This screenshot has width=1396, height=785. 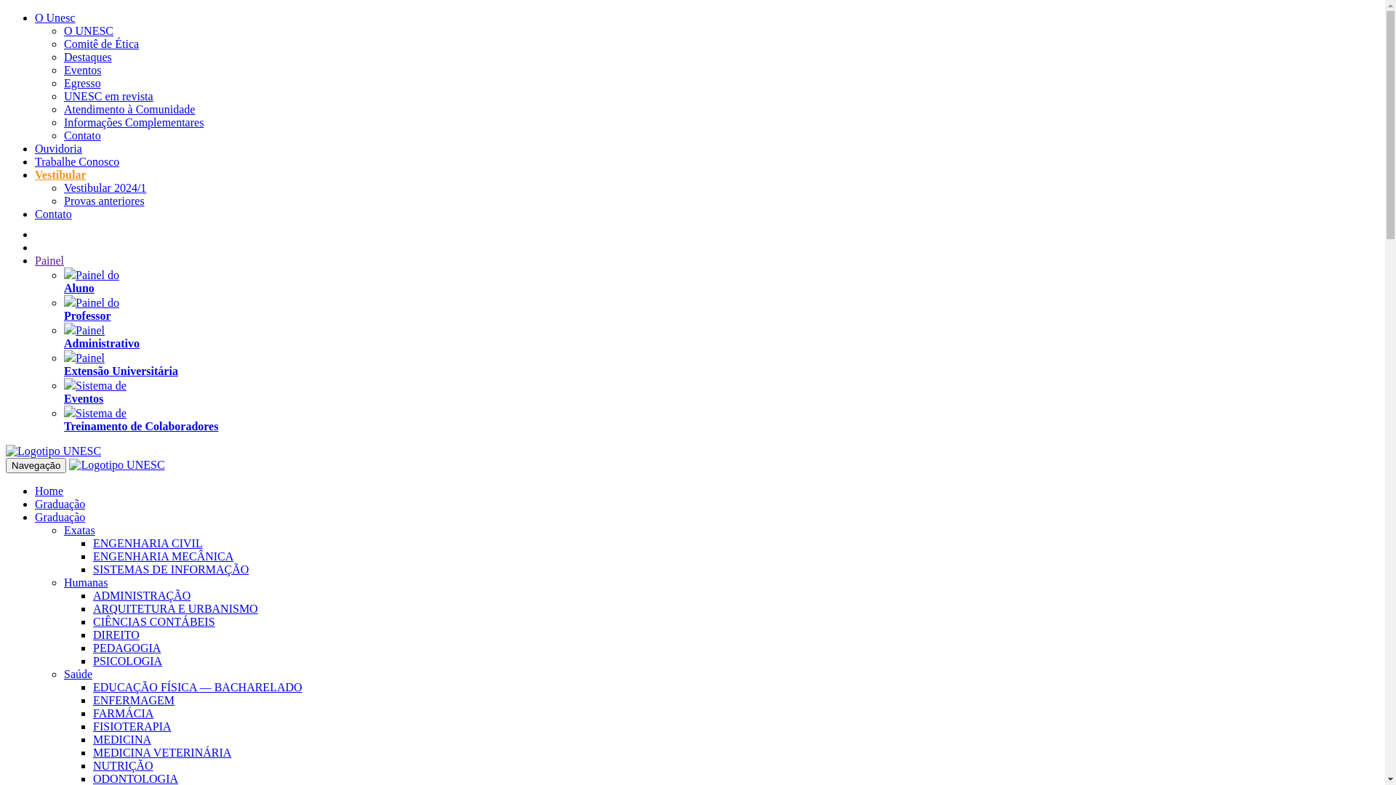 I want to click on O Unesc, so click(x=55, y=17).